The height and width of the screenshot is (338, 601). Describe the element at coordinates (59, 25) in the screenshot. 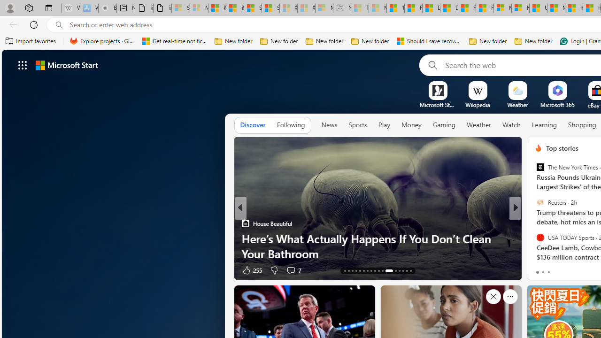

I see `Search icon` at that location.